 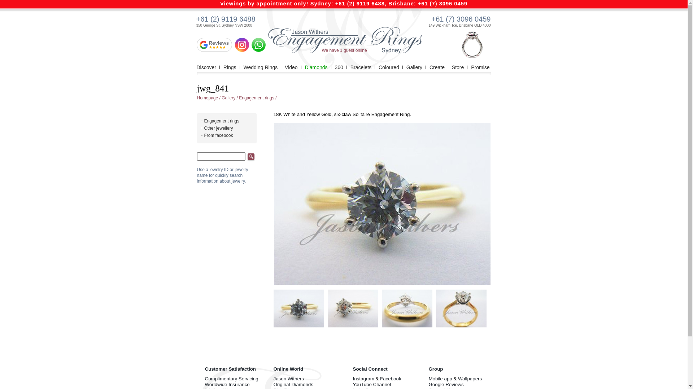 I want to click on jwg_841 - Photo #3, so click(x=407, y=308).